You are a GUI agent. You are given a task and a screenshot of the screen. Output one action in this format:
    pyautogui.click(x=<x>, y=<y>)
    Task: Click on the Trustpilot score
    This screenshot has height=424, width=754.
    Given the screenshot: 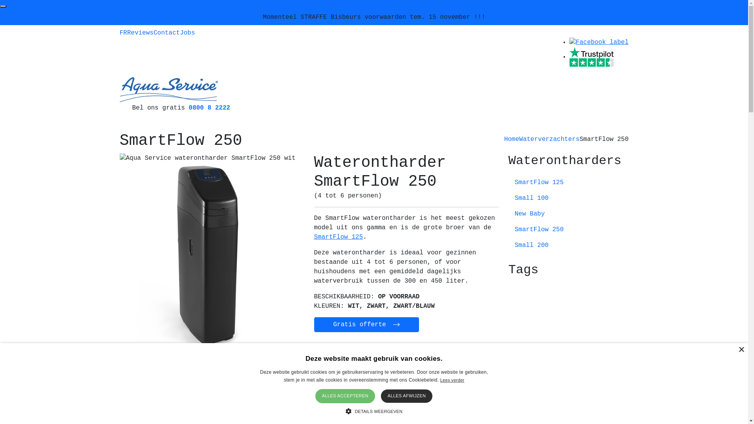 What is the action you would take?
    pyautogui.click(x=591, y=57)
    